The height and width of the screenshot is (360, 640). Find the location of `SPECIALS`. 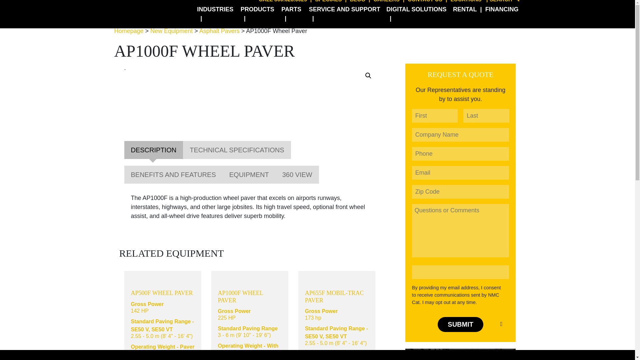

SPECIALS is located at coordinates (329, 2).